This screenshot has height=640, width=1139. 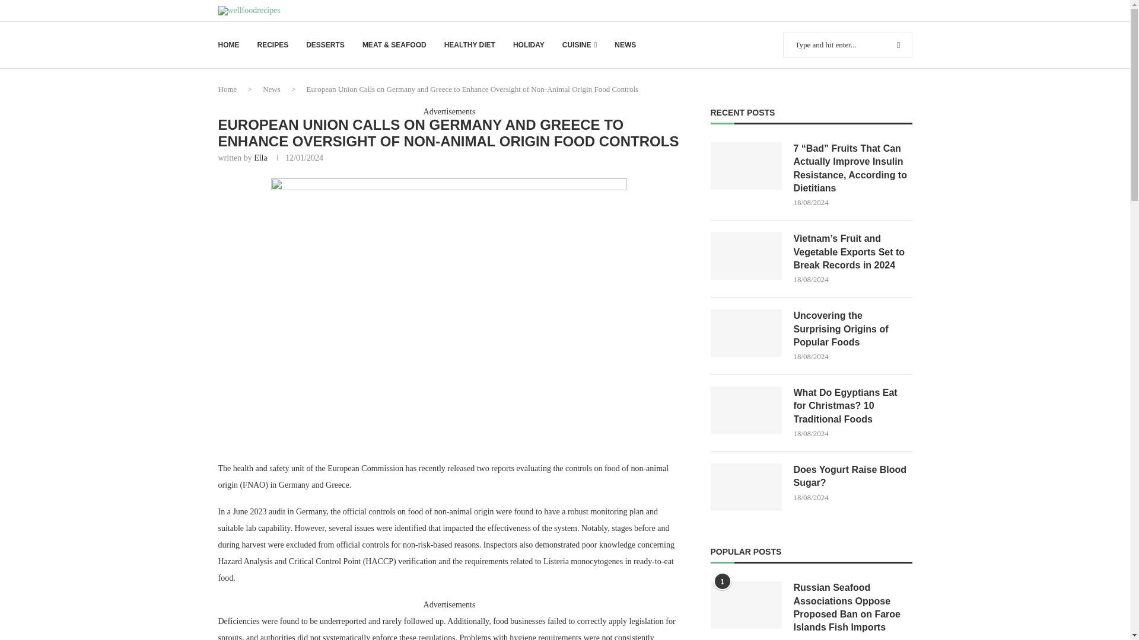 What do you see at coordinates (529, 45) in the screenshot?
I see `HOLIDAY` at bounding box center [529, 45].